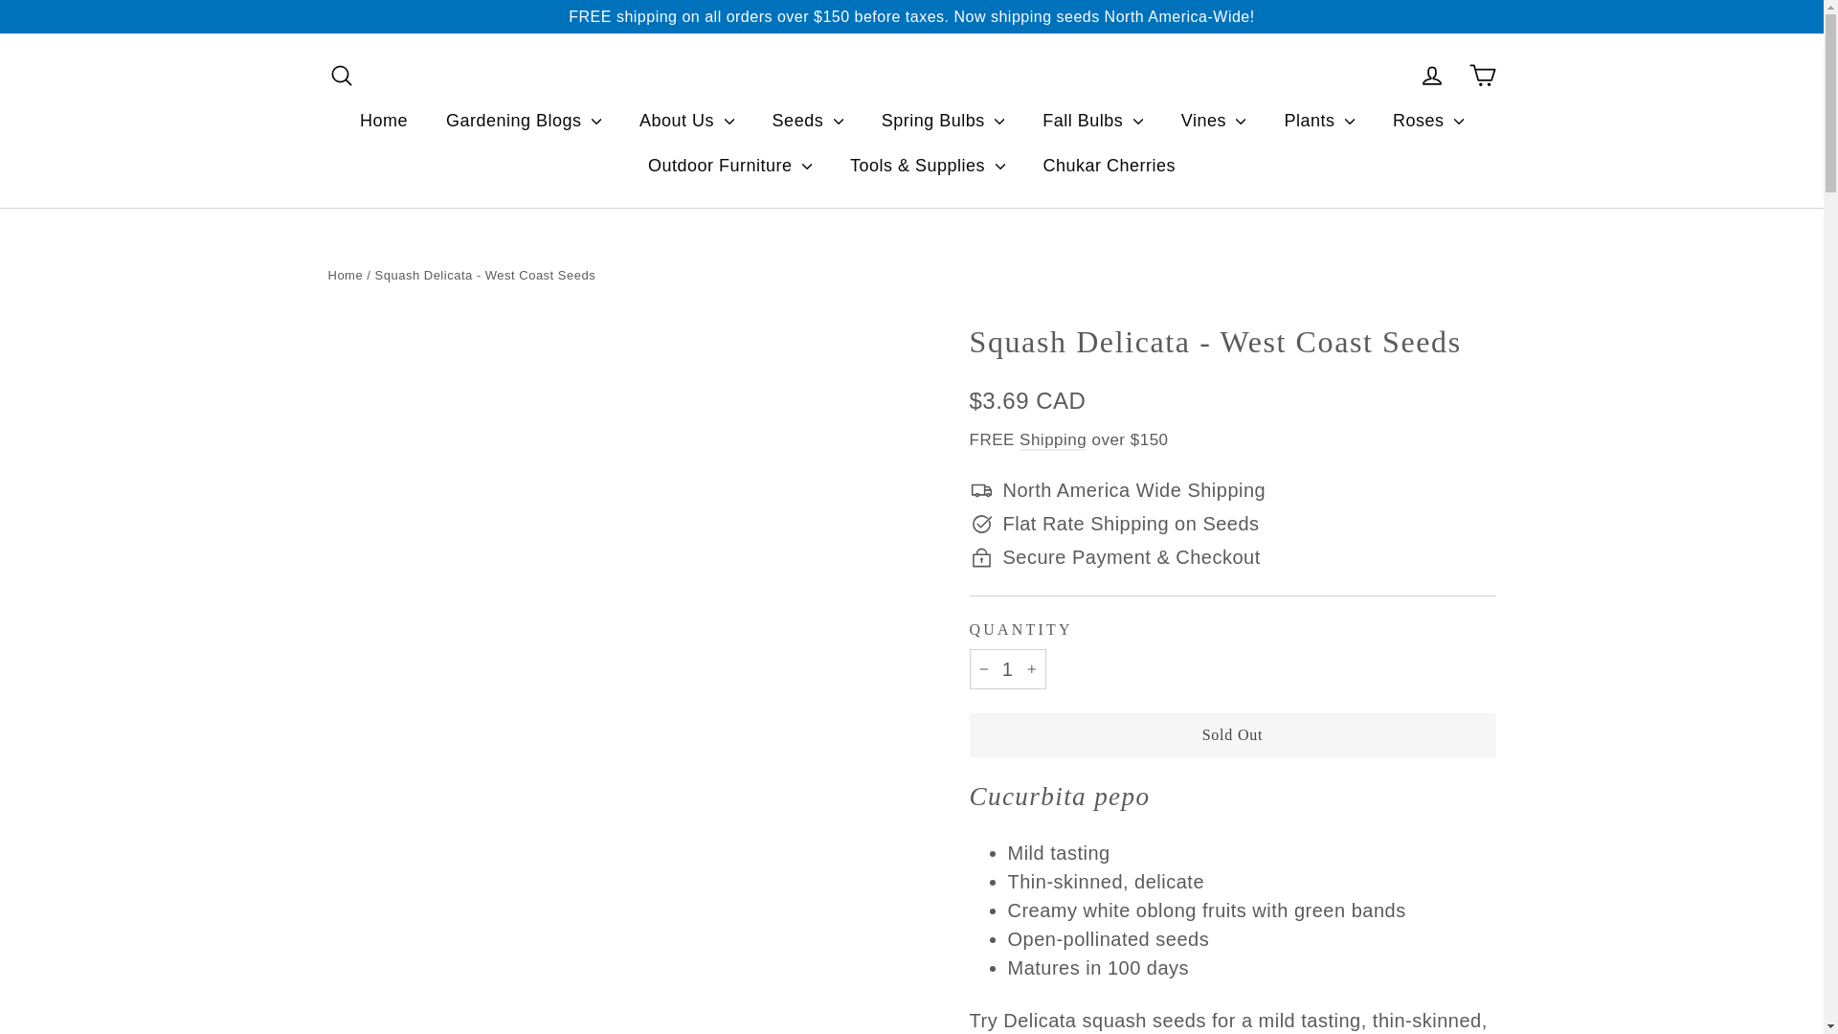 The width and height of the screenshot is (1838, 1034). I want to click on icon-cart, so click(1482, 75).